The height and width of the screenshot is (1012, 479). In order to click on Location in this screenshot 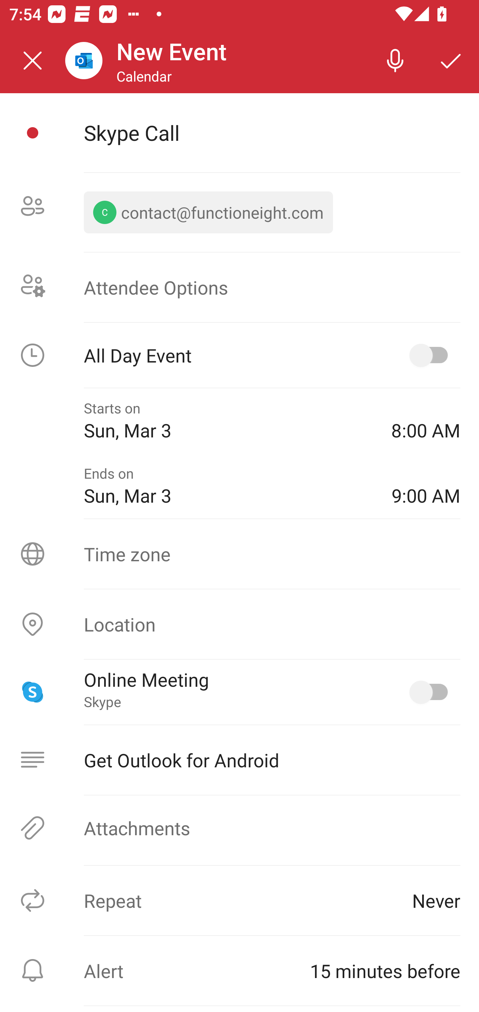, I will do `click(239, 624)`.